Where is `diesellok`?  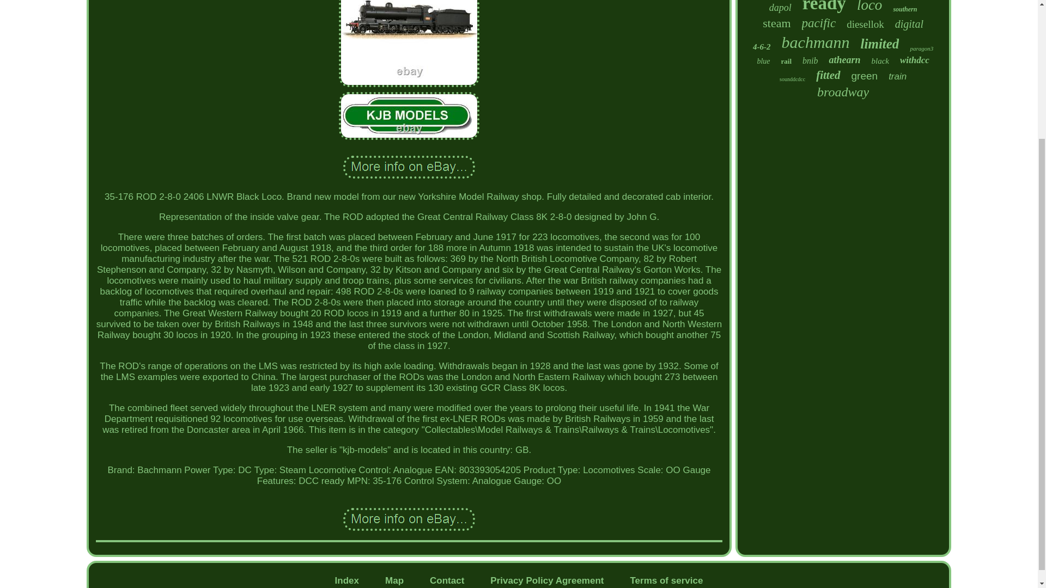 diesellok is located at coordinates (865, 24).